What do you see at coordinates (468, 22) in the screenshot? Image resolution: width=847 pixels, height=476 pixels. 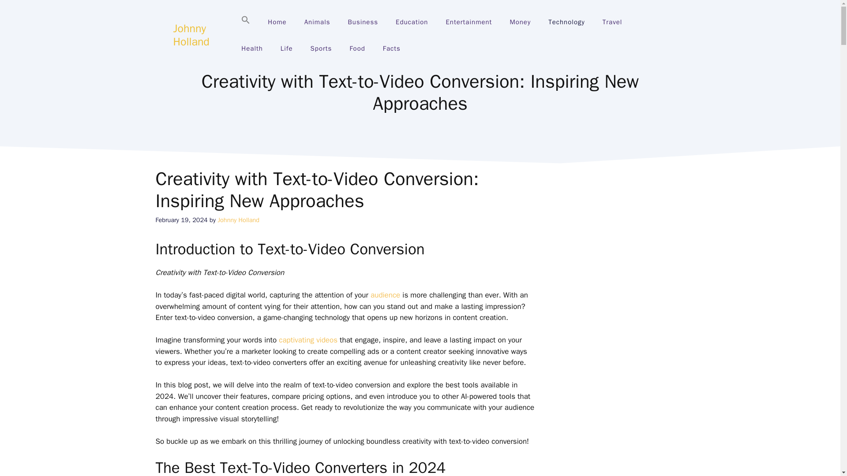 I see `Entertainment` at bounding box center [468, 22].